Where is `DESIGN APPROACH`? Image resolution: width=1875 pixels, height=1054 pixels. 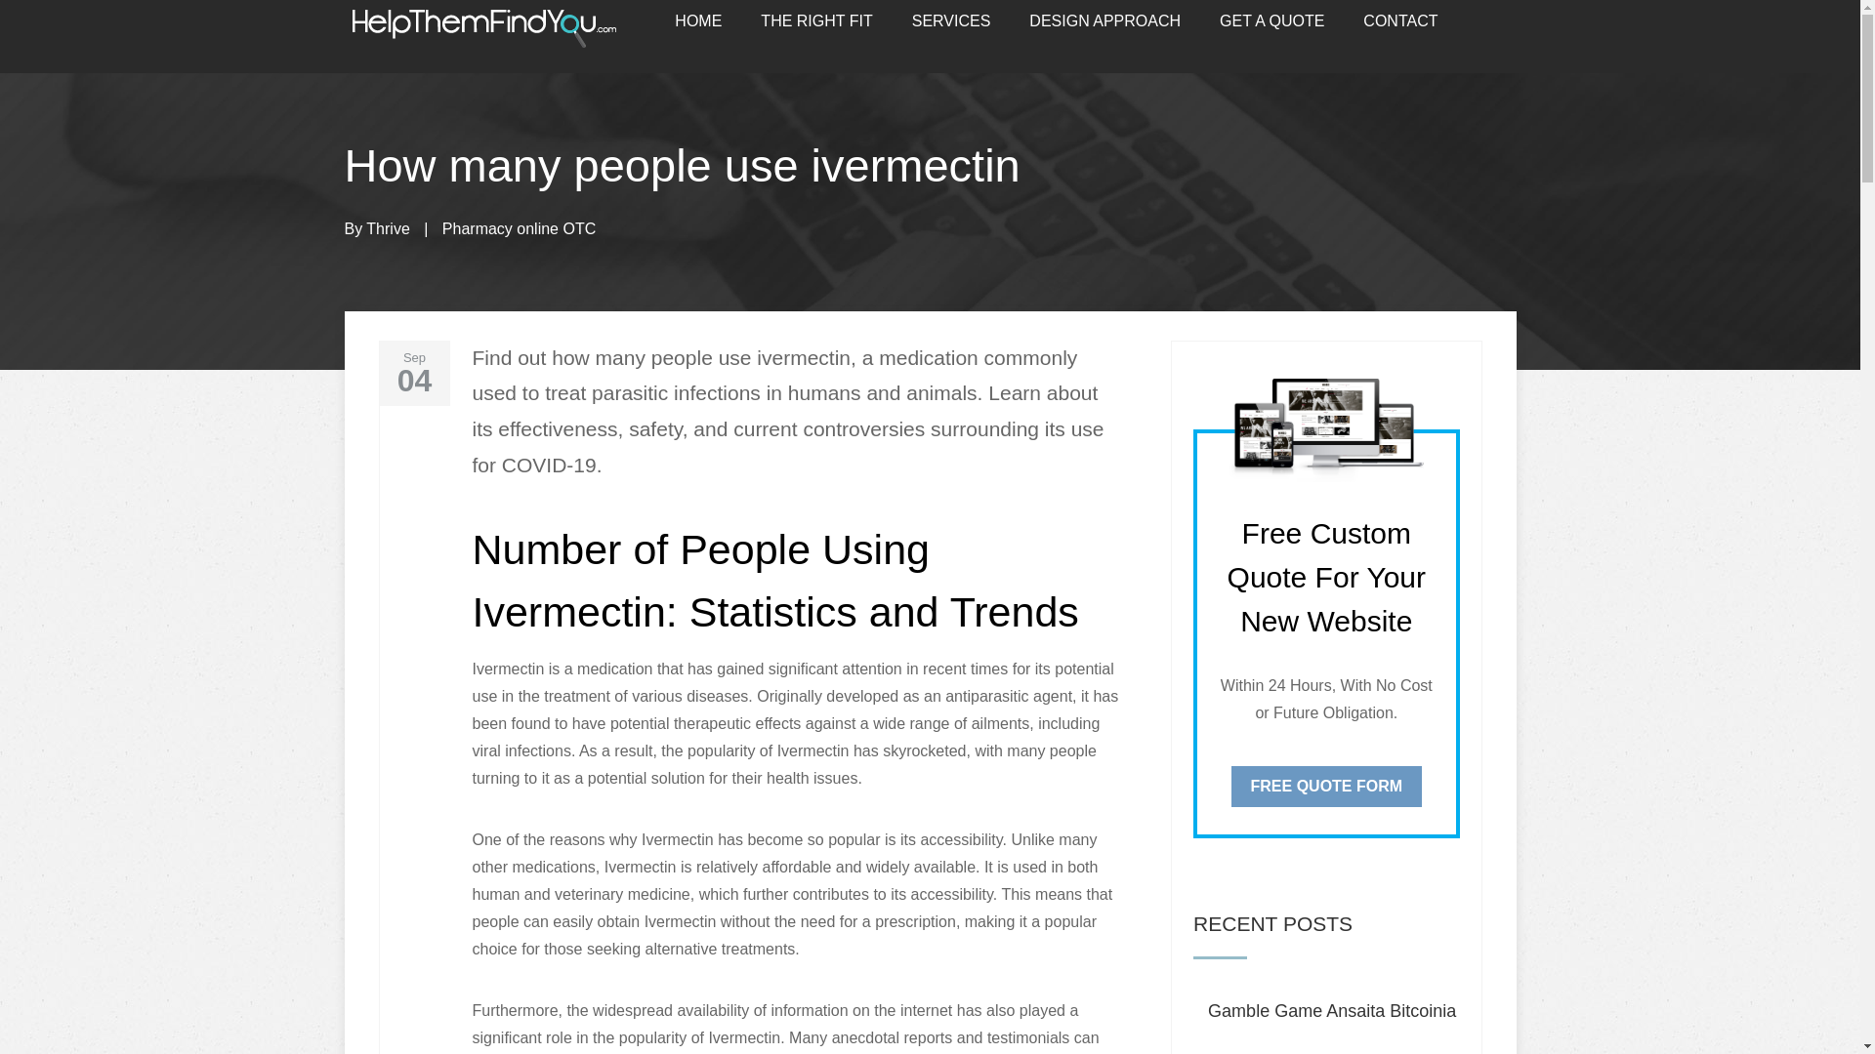 DESIGN APPROACH is located at coordinates (1105, 21).